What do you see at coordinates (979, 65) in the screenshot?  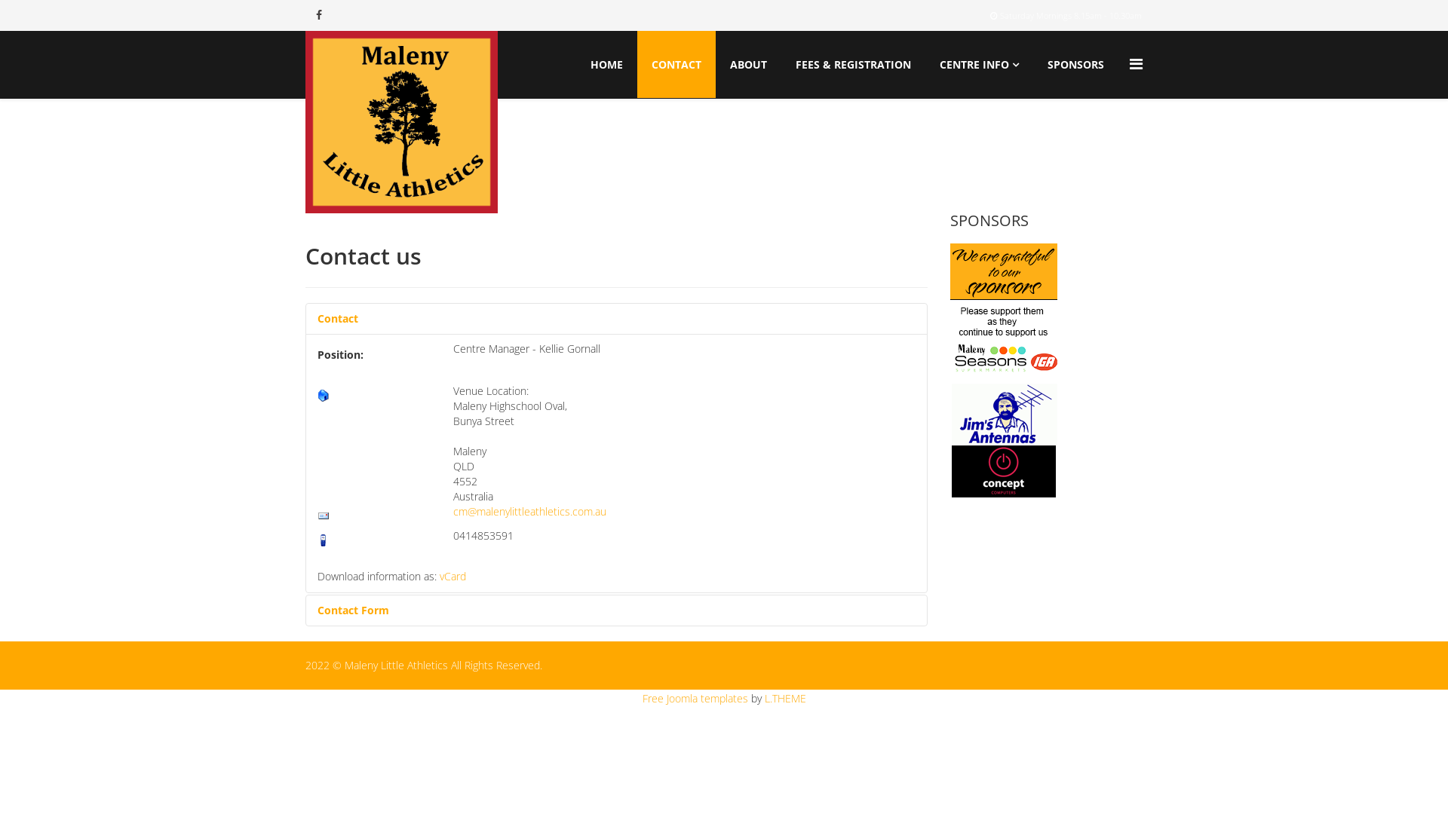 I see `CENTRE INFO` at bounding box center [979, 65].